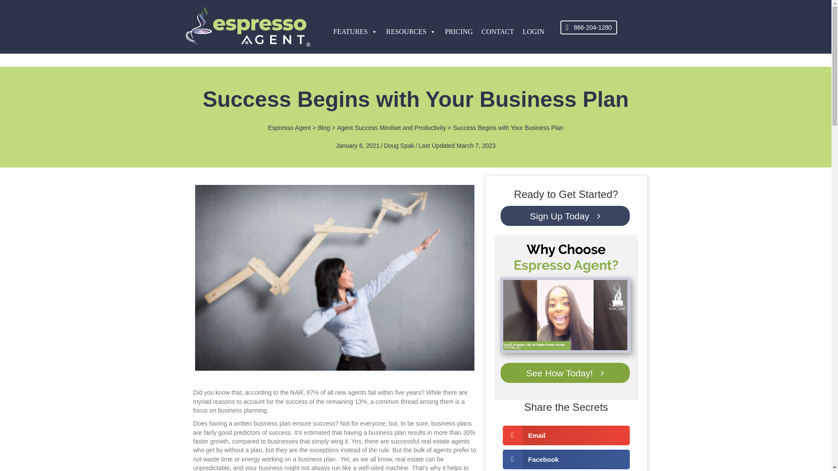  I want to click on 866-204-1280, so click(588, 27).